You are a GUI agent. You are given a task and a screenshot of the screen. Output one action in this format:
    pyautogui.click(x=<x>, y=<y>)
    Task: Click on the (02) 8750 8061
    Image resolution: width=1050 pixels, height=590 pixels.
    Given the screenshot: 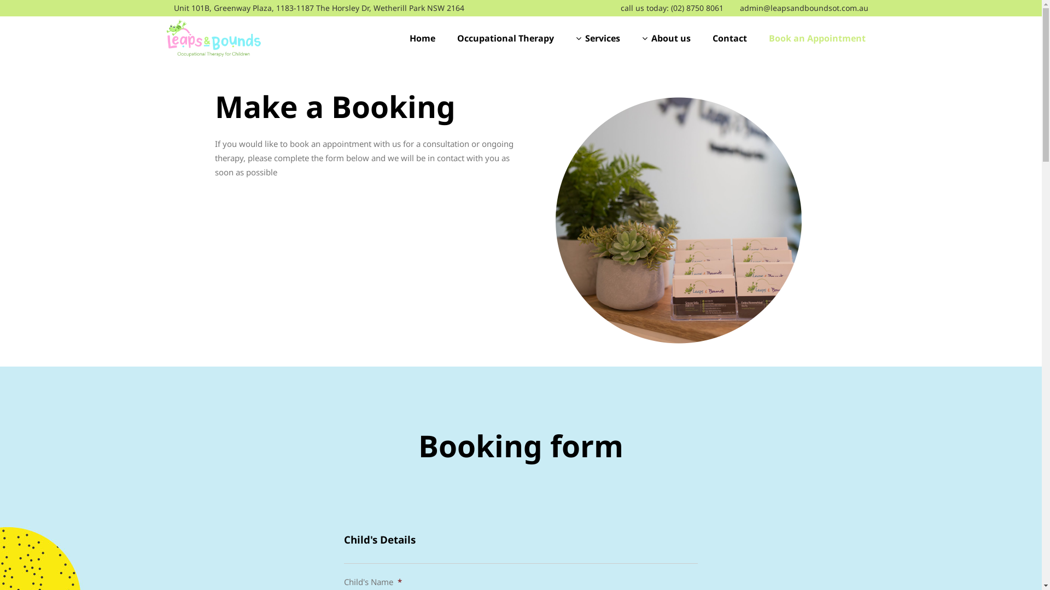 What is the action you would take?
    pyautogui.click(x=697, y=8)
    